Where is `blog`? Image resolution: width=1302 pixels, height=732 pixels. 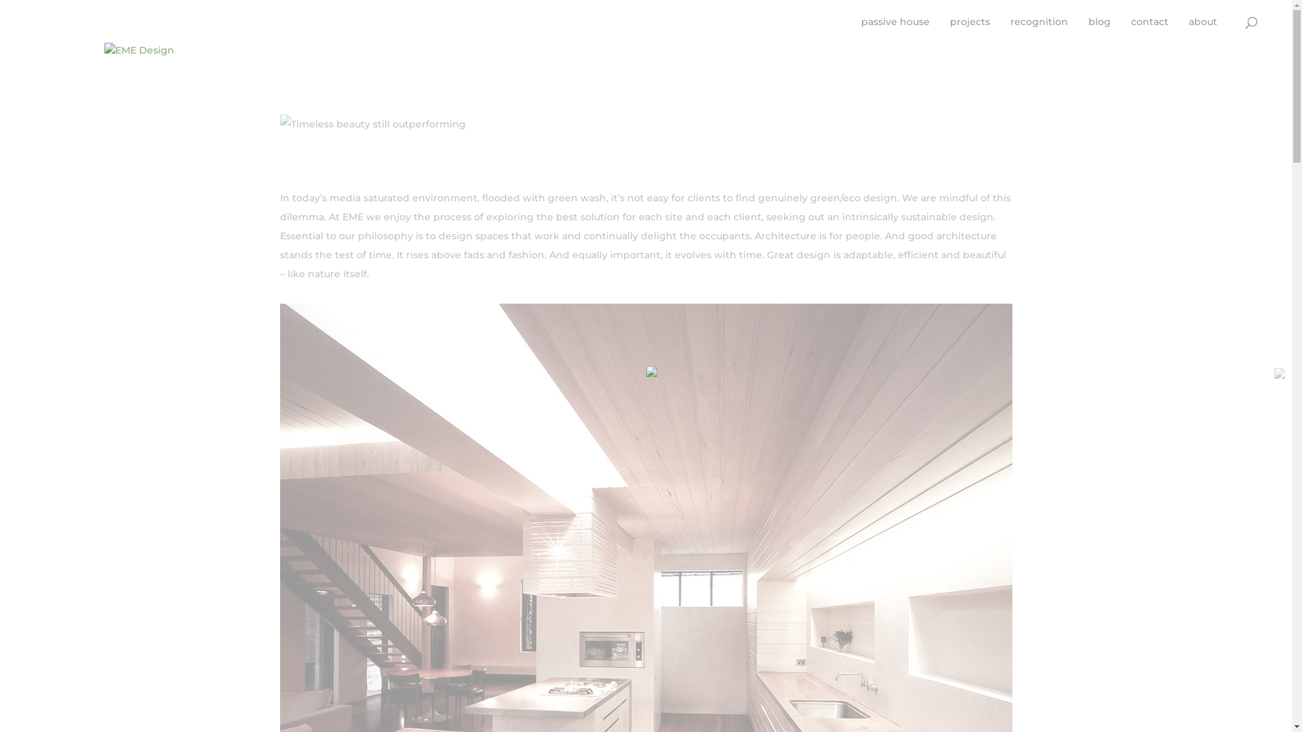 blog is located at coordinates (1100, 28).